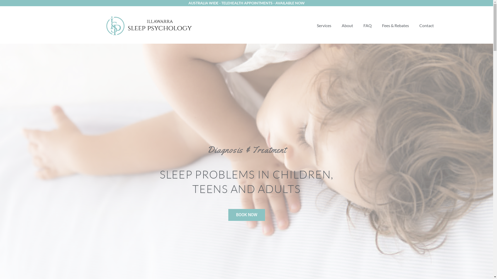 The height and width of the screenshot is (279, 497). Describe the element at coordinates (396, 26) in the screenshot. I see `Fees & Rebates` at that location.